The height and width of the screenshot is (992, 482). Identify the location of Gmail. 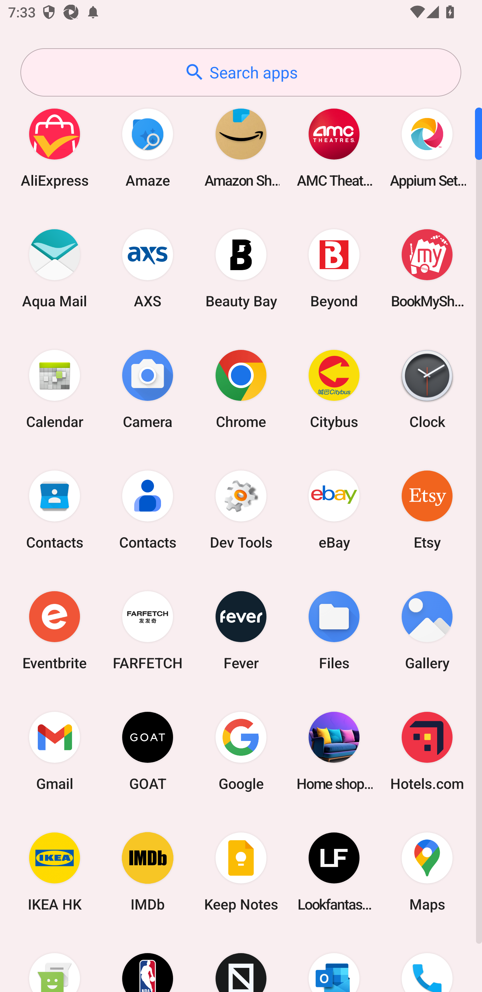
(55, 751).